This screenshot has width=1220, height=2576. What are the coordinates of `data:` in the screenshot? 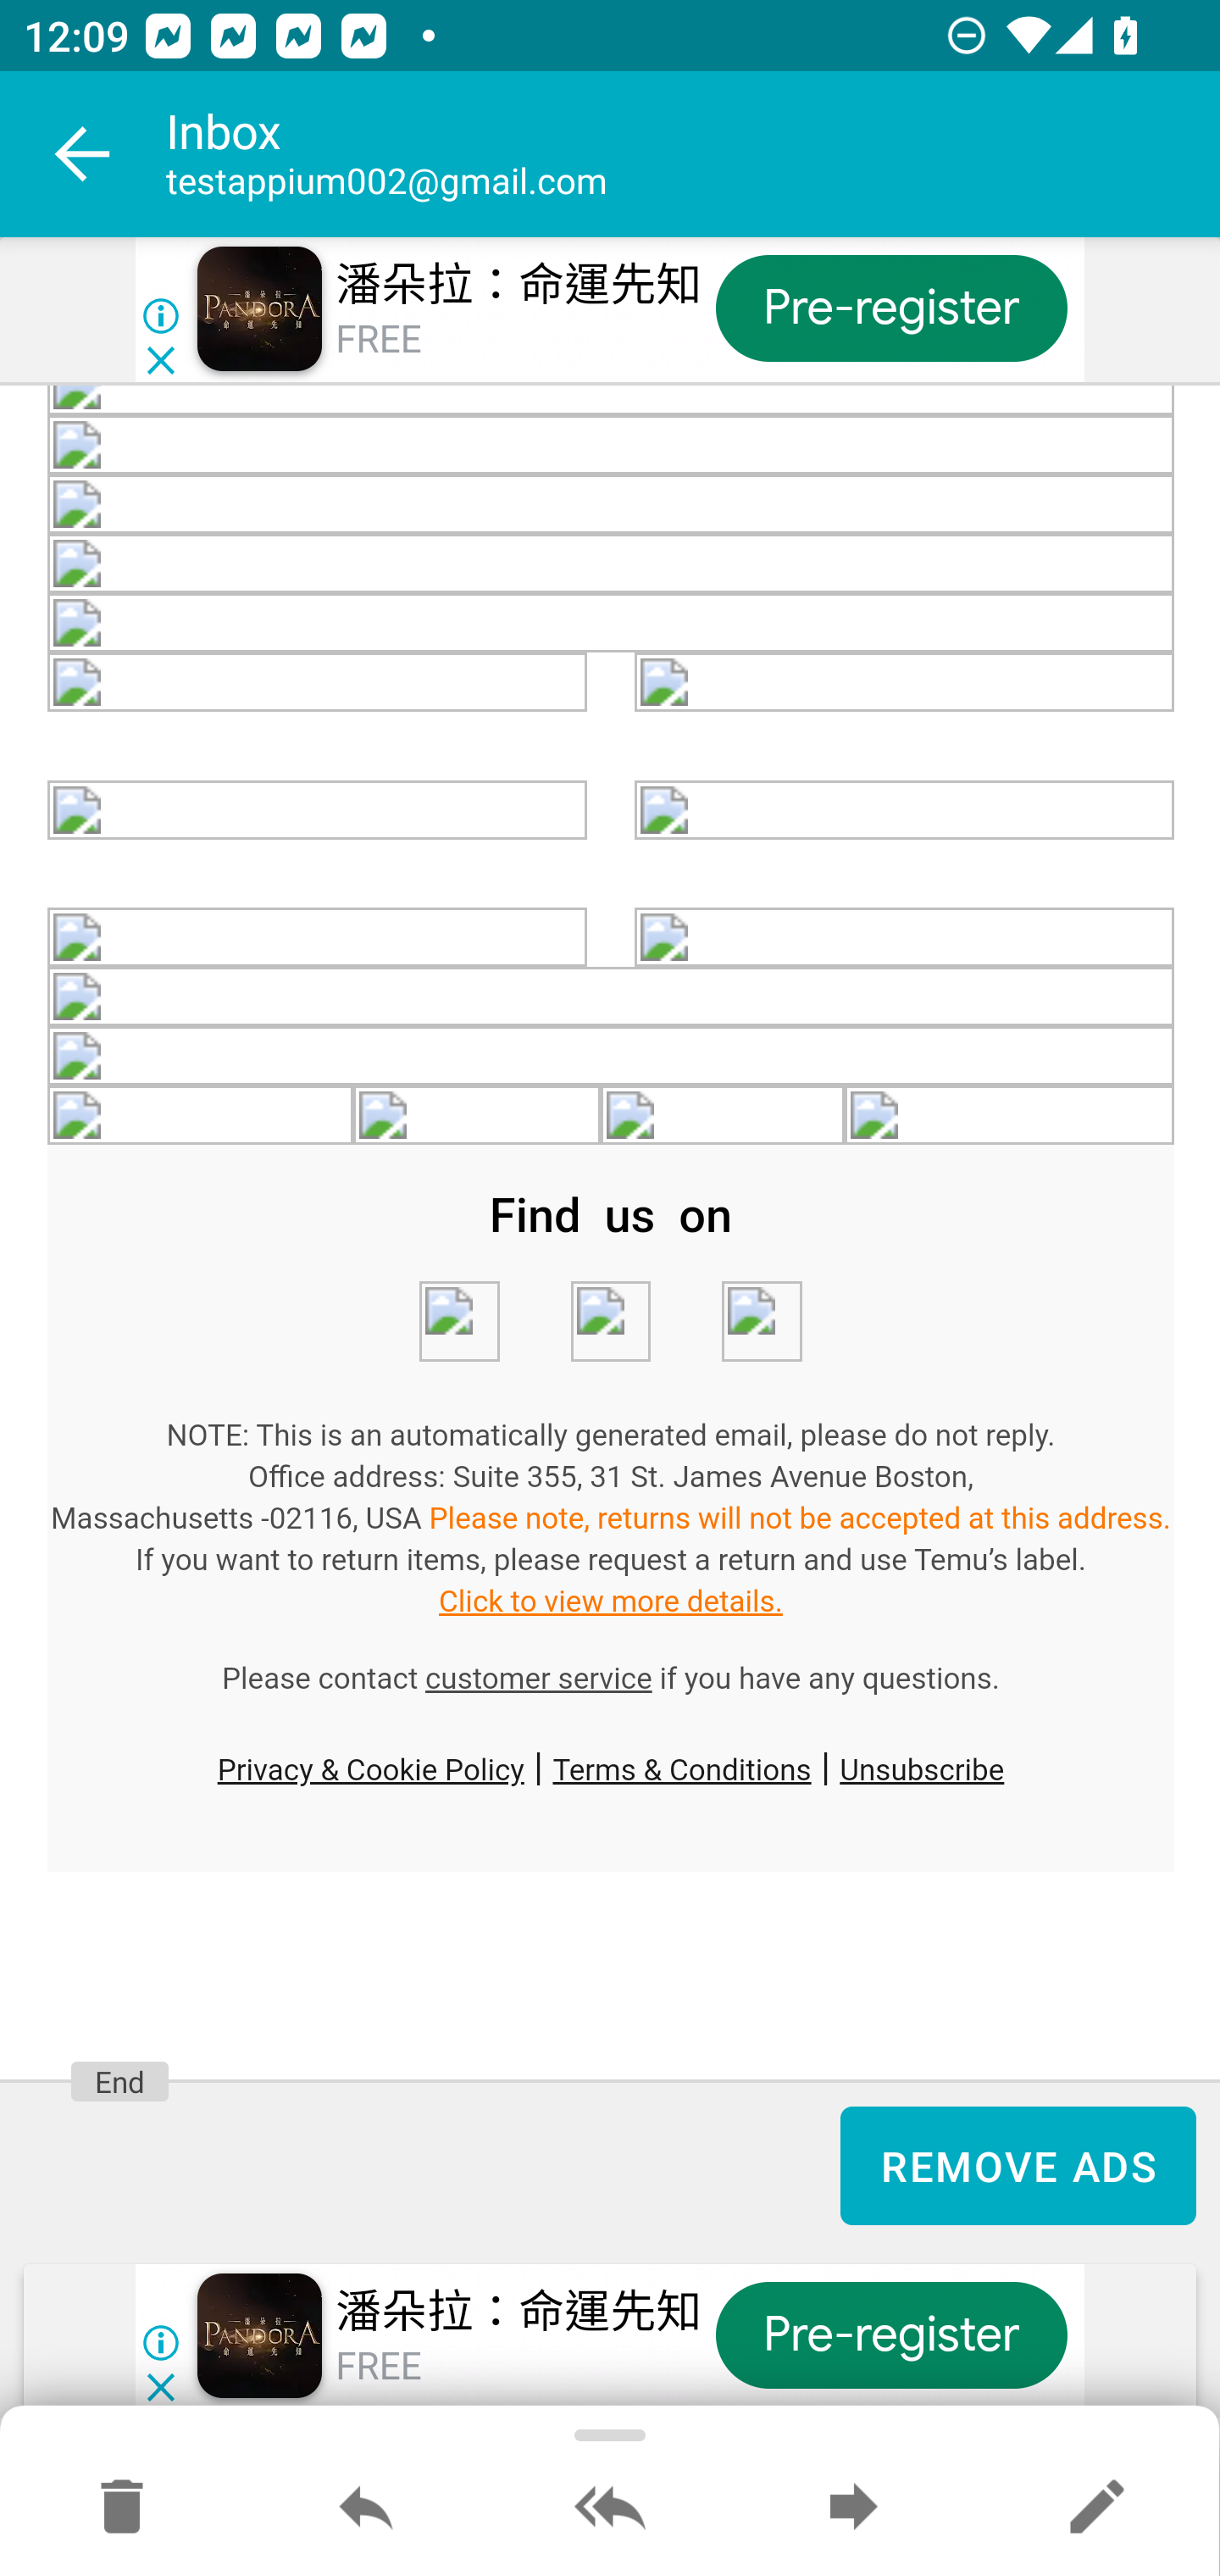 It's located at (612, 505).